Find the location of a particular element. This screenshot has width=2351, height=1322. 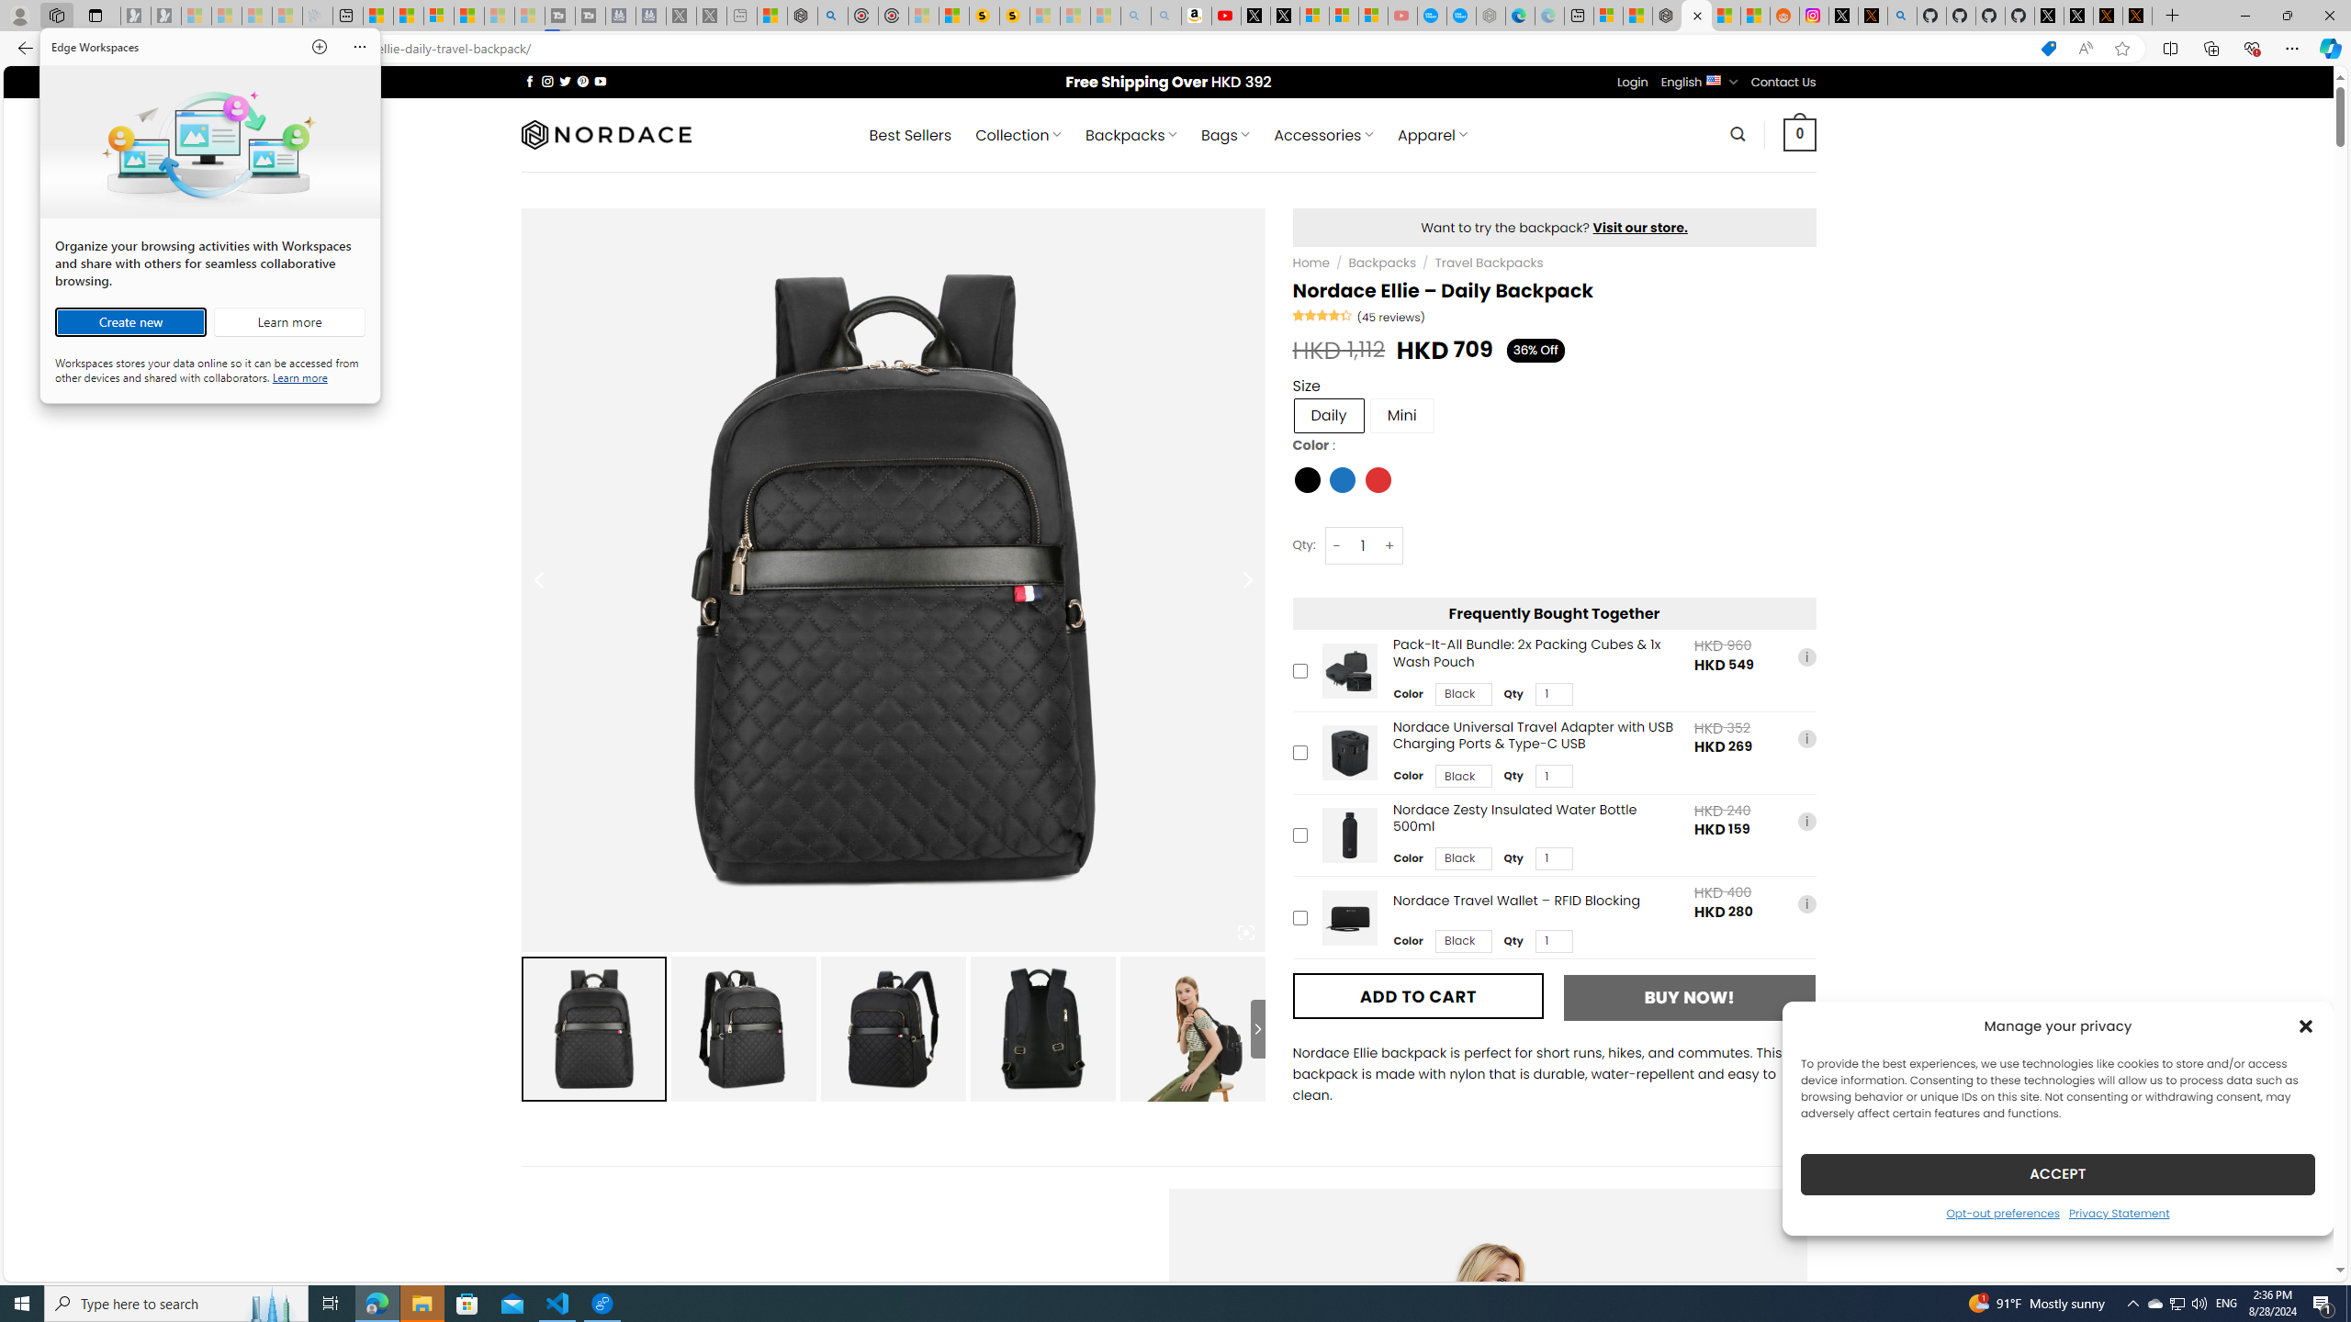

Microsoft account | Microsoft Account Privacy Settings is located at coordinates (1609, 16).